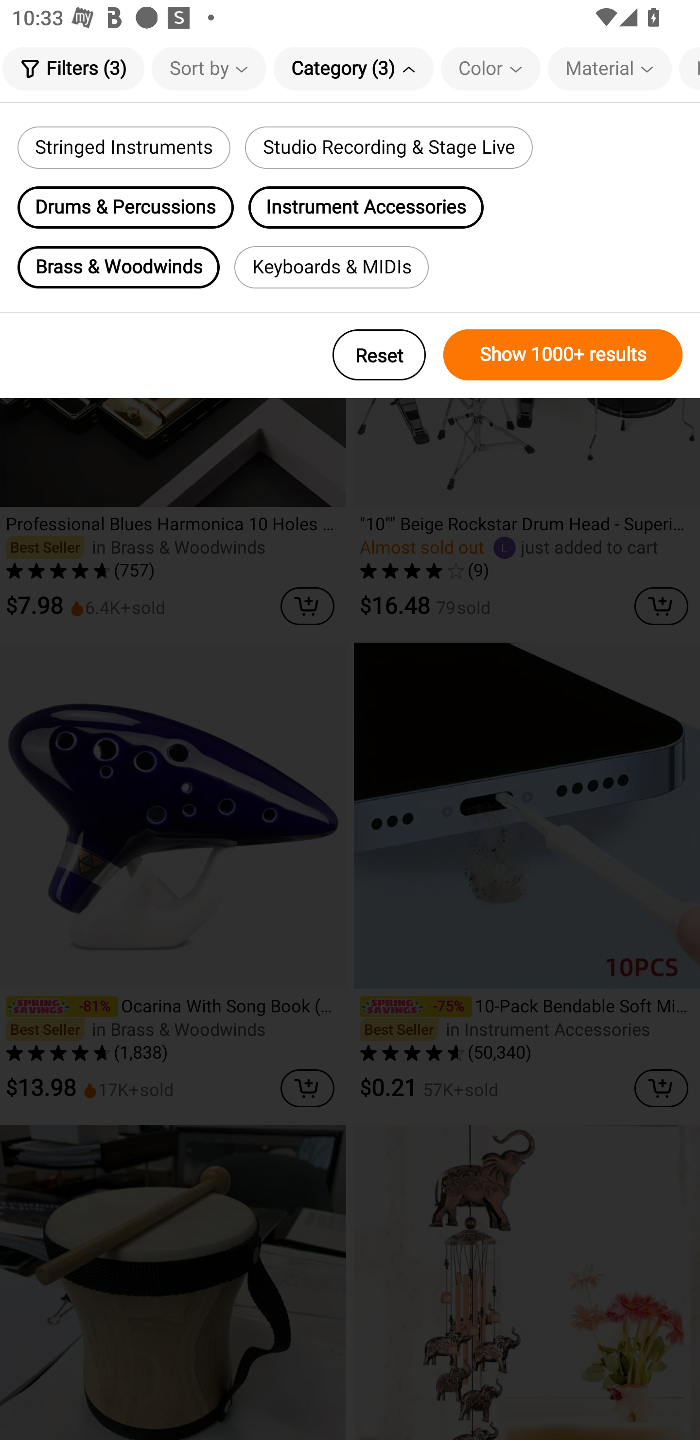 The image size is (700, 1440). Describe the element at coordinates (563, 355) in the screenshot. I see `Show 1000+ results` at that location.